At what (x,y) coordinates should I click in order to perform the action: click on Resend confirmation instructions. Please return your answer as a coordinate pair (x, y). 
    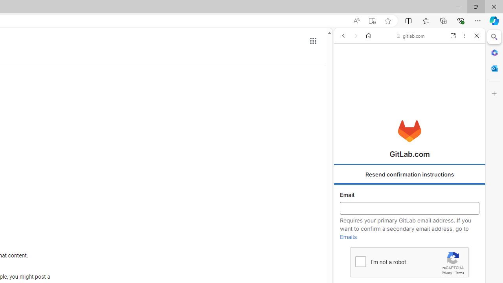
    Looking at the image, I should click on (409, 175).